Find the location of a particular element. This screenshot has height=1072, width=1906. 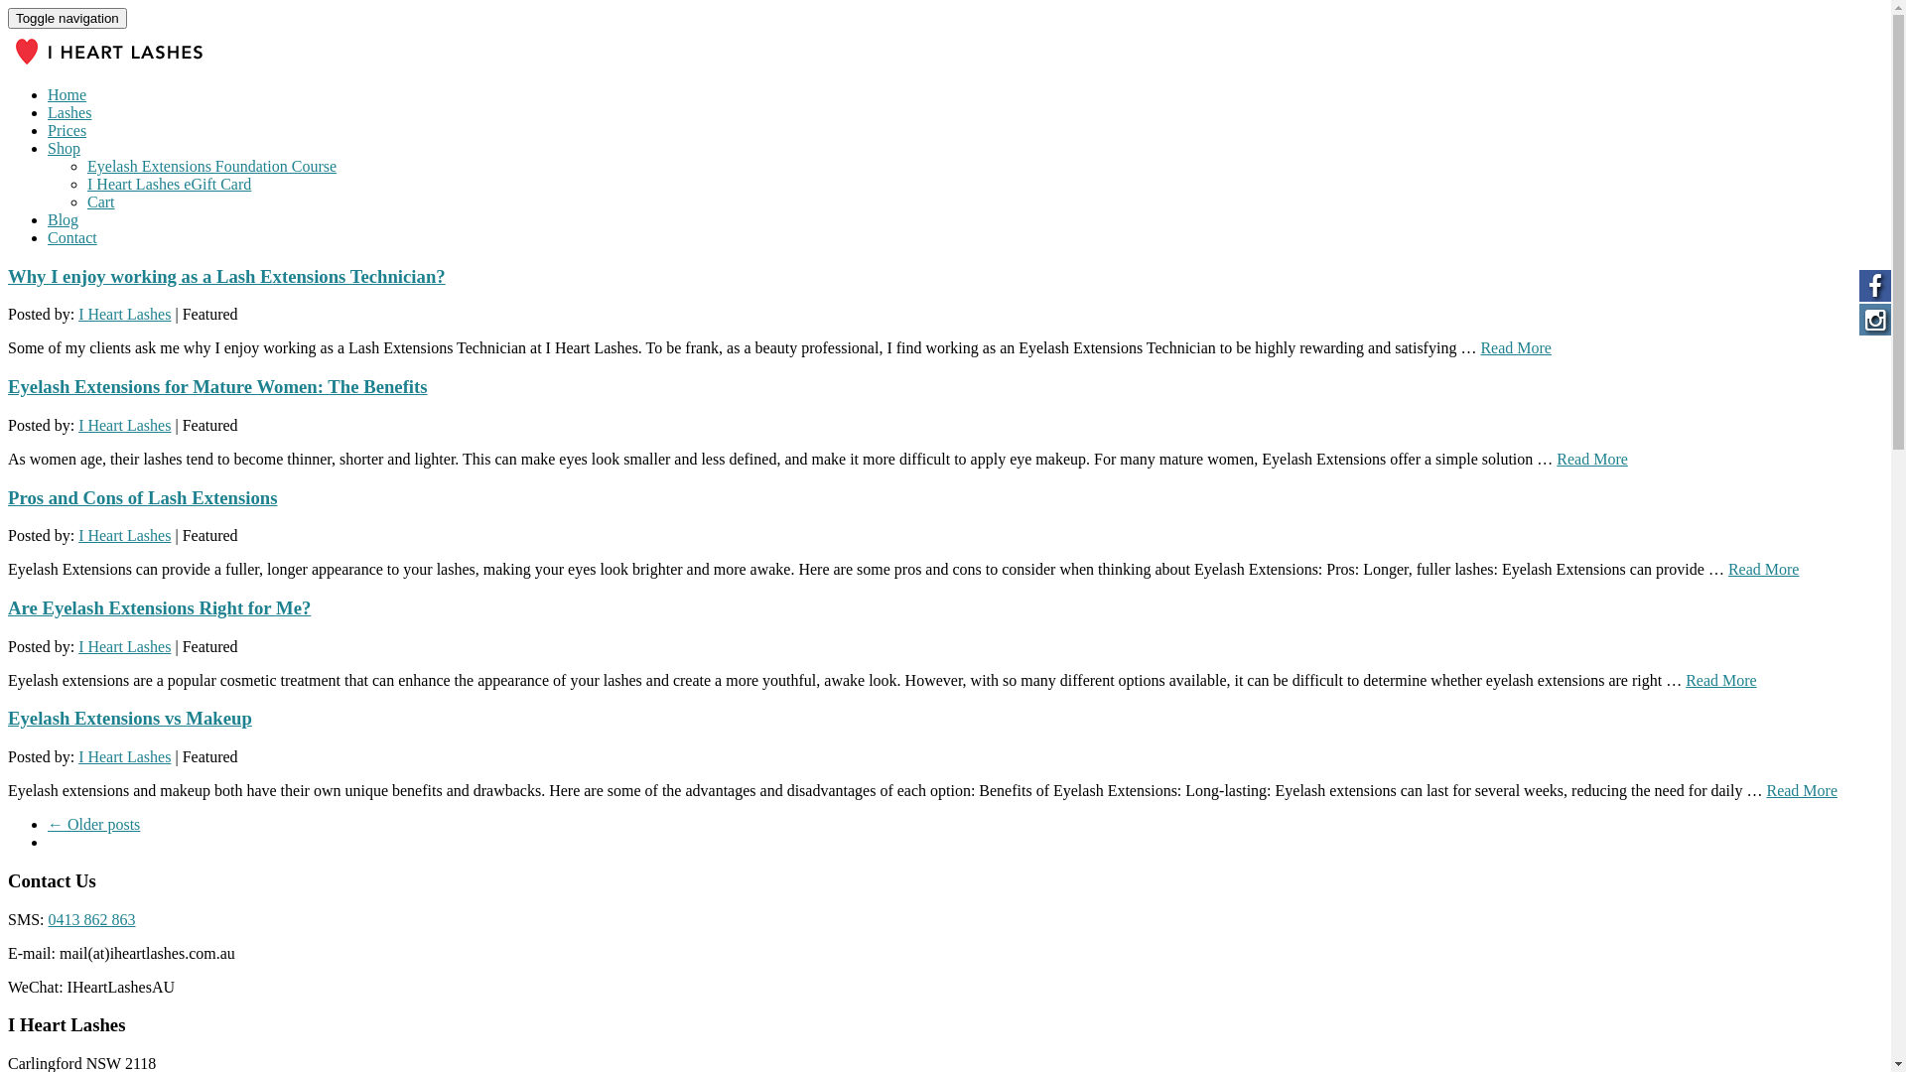

I Heart Lashes is located at coordinates (125, 314).